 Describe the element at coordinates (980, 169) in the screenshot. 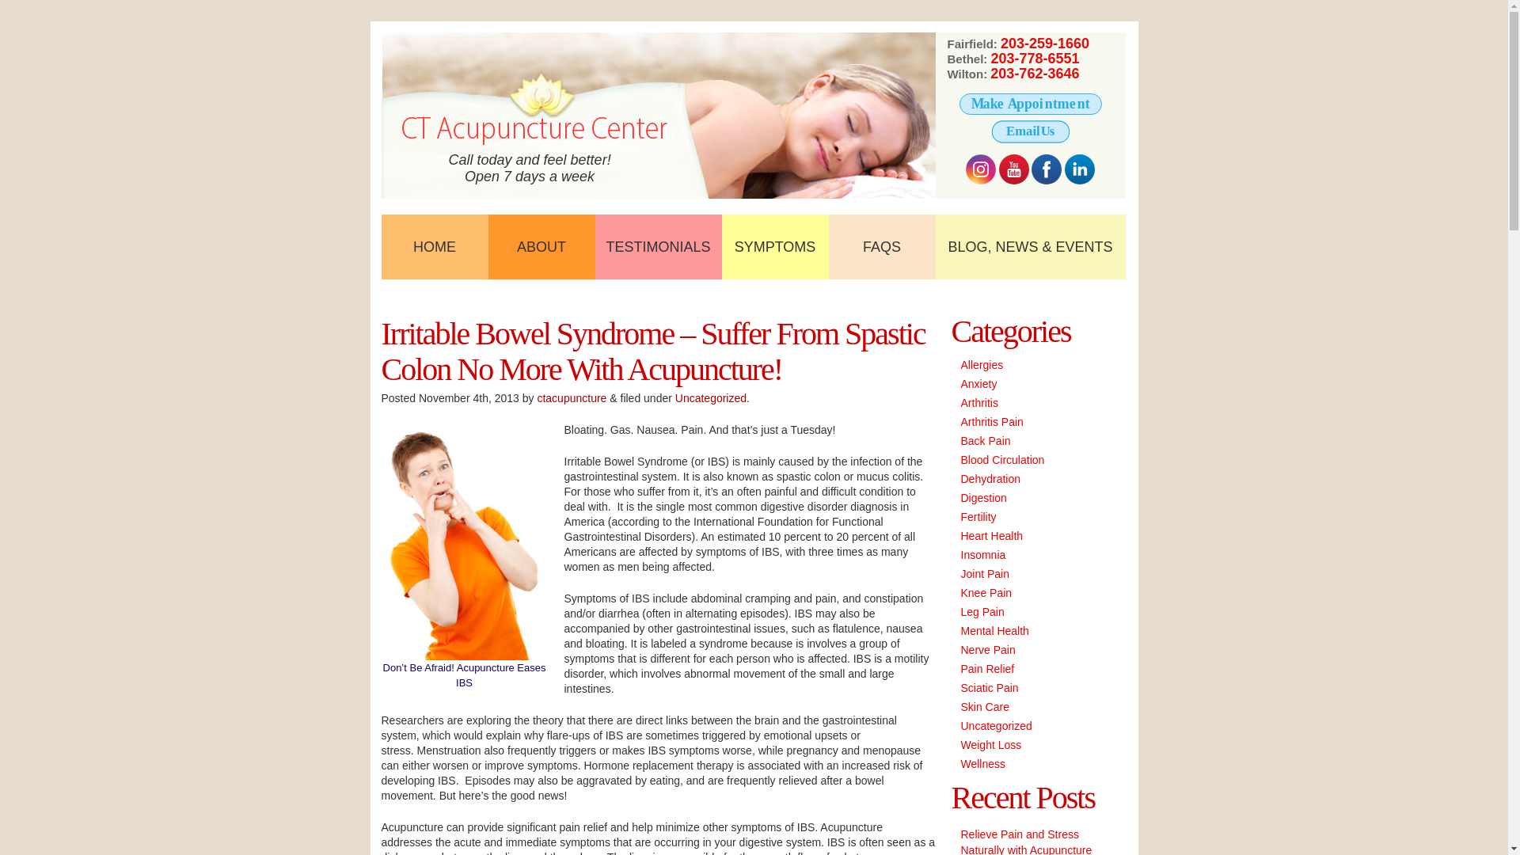

I see `twitter` at that location.